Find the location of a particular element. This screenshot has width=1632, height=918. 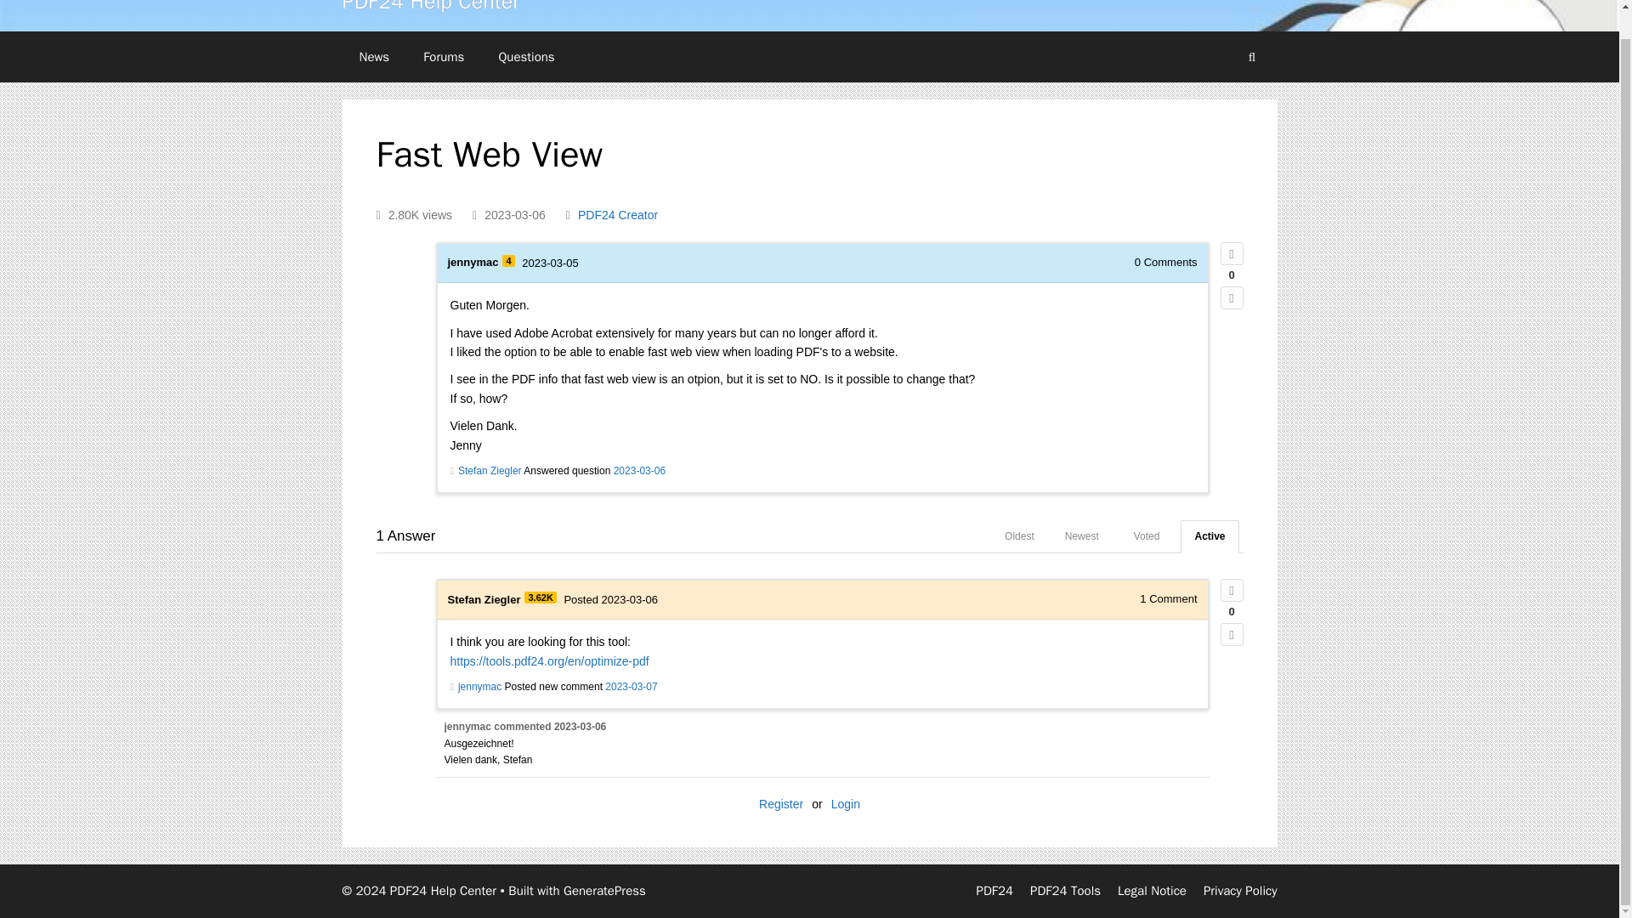

Reputation is located at coordinates (508, 261).